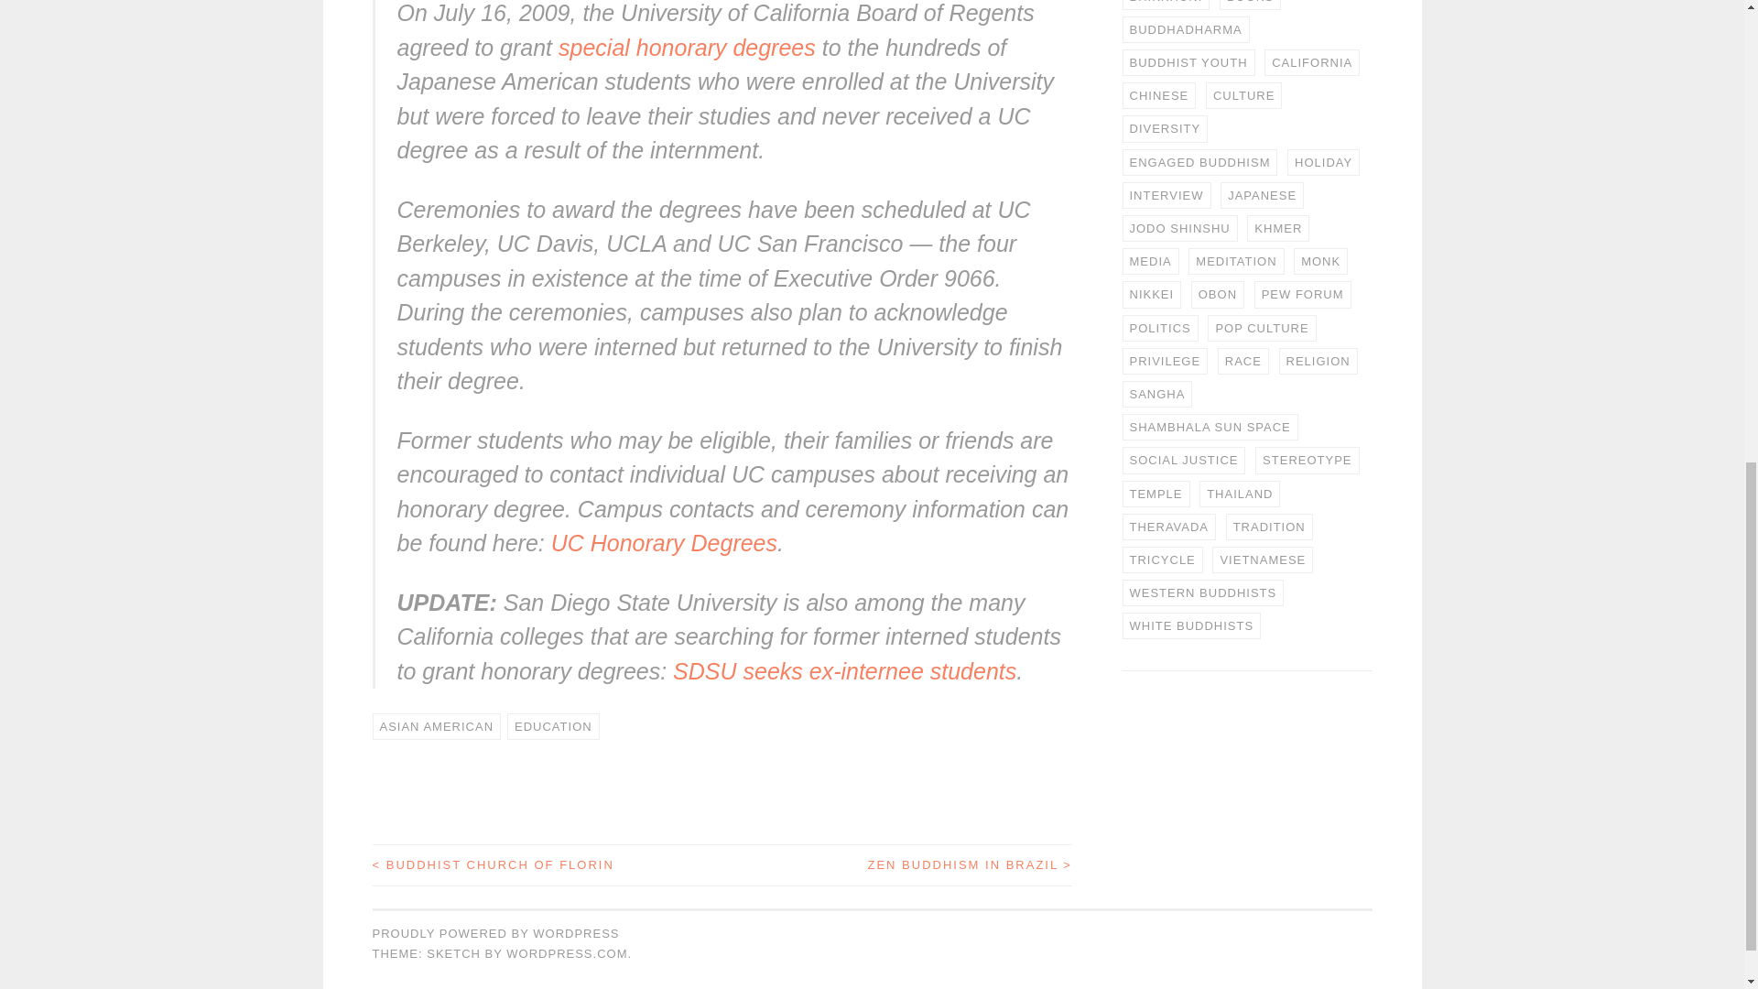 The height and width of the screenshot is (989, 1758). What do you see at coordinates (1187, 29) in the screenshot?
I see `BUDDHADHARMA` at bounding box center [1187, 29].